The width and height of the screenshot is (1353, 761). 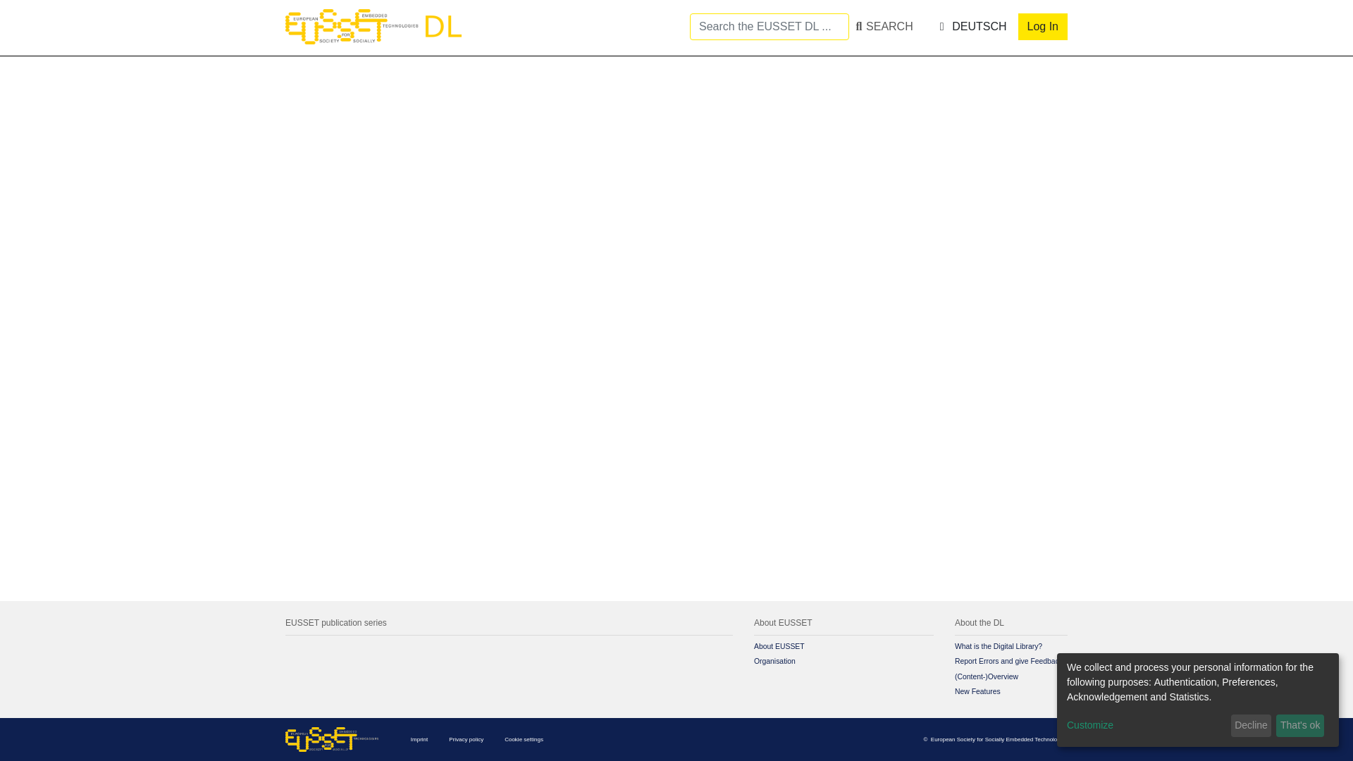 I want to click on Decline, so click(x=1252, y=726).